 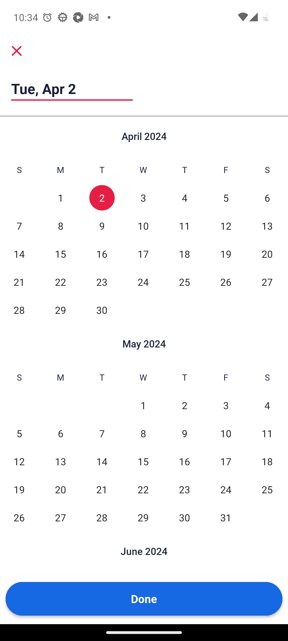 I want to click on 29 Mon, Apr 29, Not Selected, so click(x=60, y=310).